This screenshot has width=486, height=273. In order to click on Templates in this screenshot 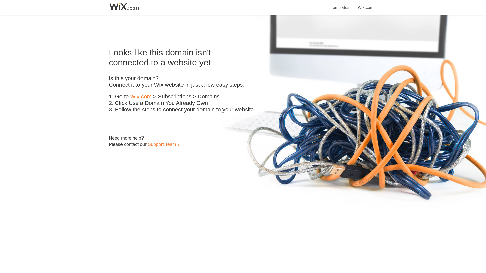, I will do `click(340, 5)`.